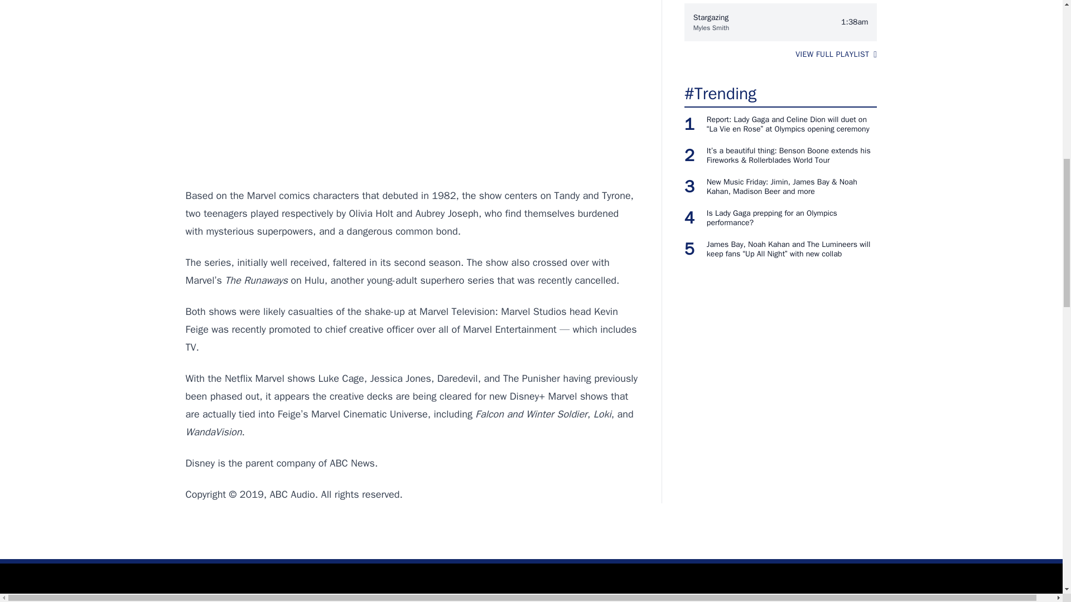 Image resolution: width=1071 pixels, height=602 pixels. Describe the element at coordinates (412, 95) in the screenshot. I see `3rd party ad content` at that location.